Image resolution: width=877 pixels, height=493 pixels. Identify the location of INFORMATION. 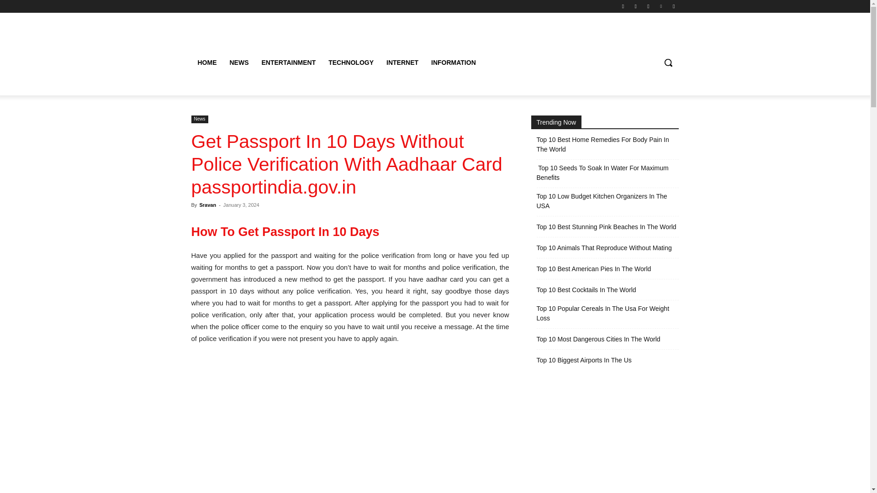
(453, 62).